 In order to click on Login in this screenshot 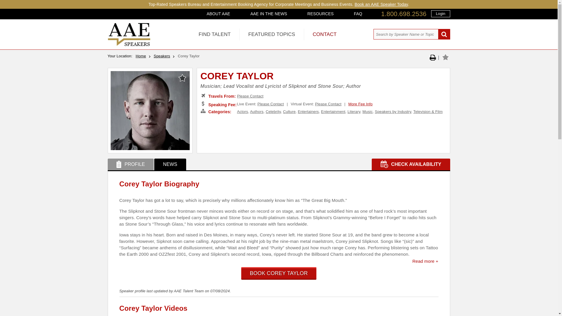, I will do `click(440, 13)`.